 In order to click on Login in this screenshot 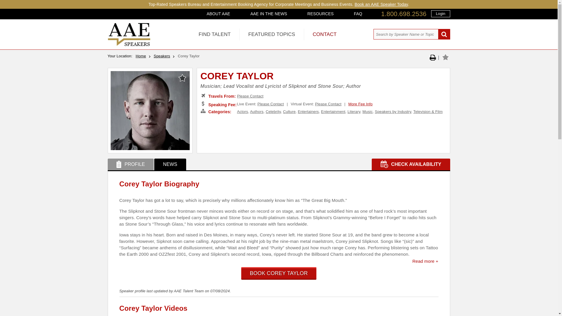, I will do `click(440, 13)`.